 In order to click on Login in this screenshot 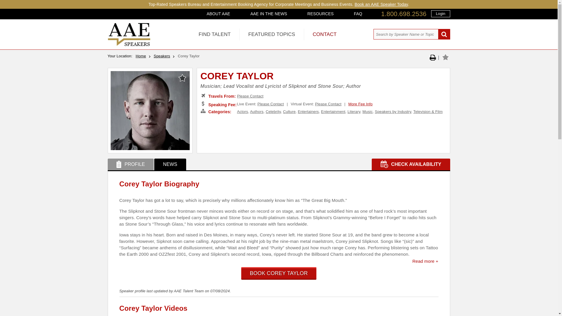, I will do `click(440, 13)`.